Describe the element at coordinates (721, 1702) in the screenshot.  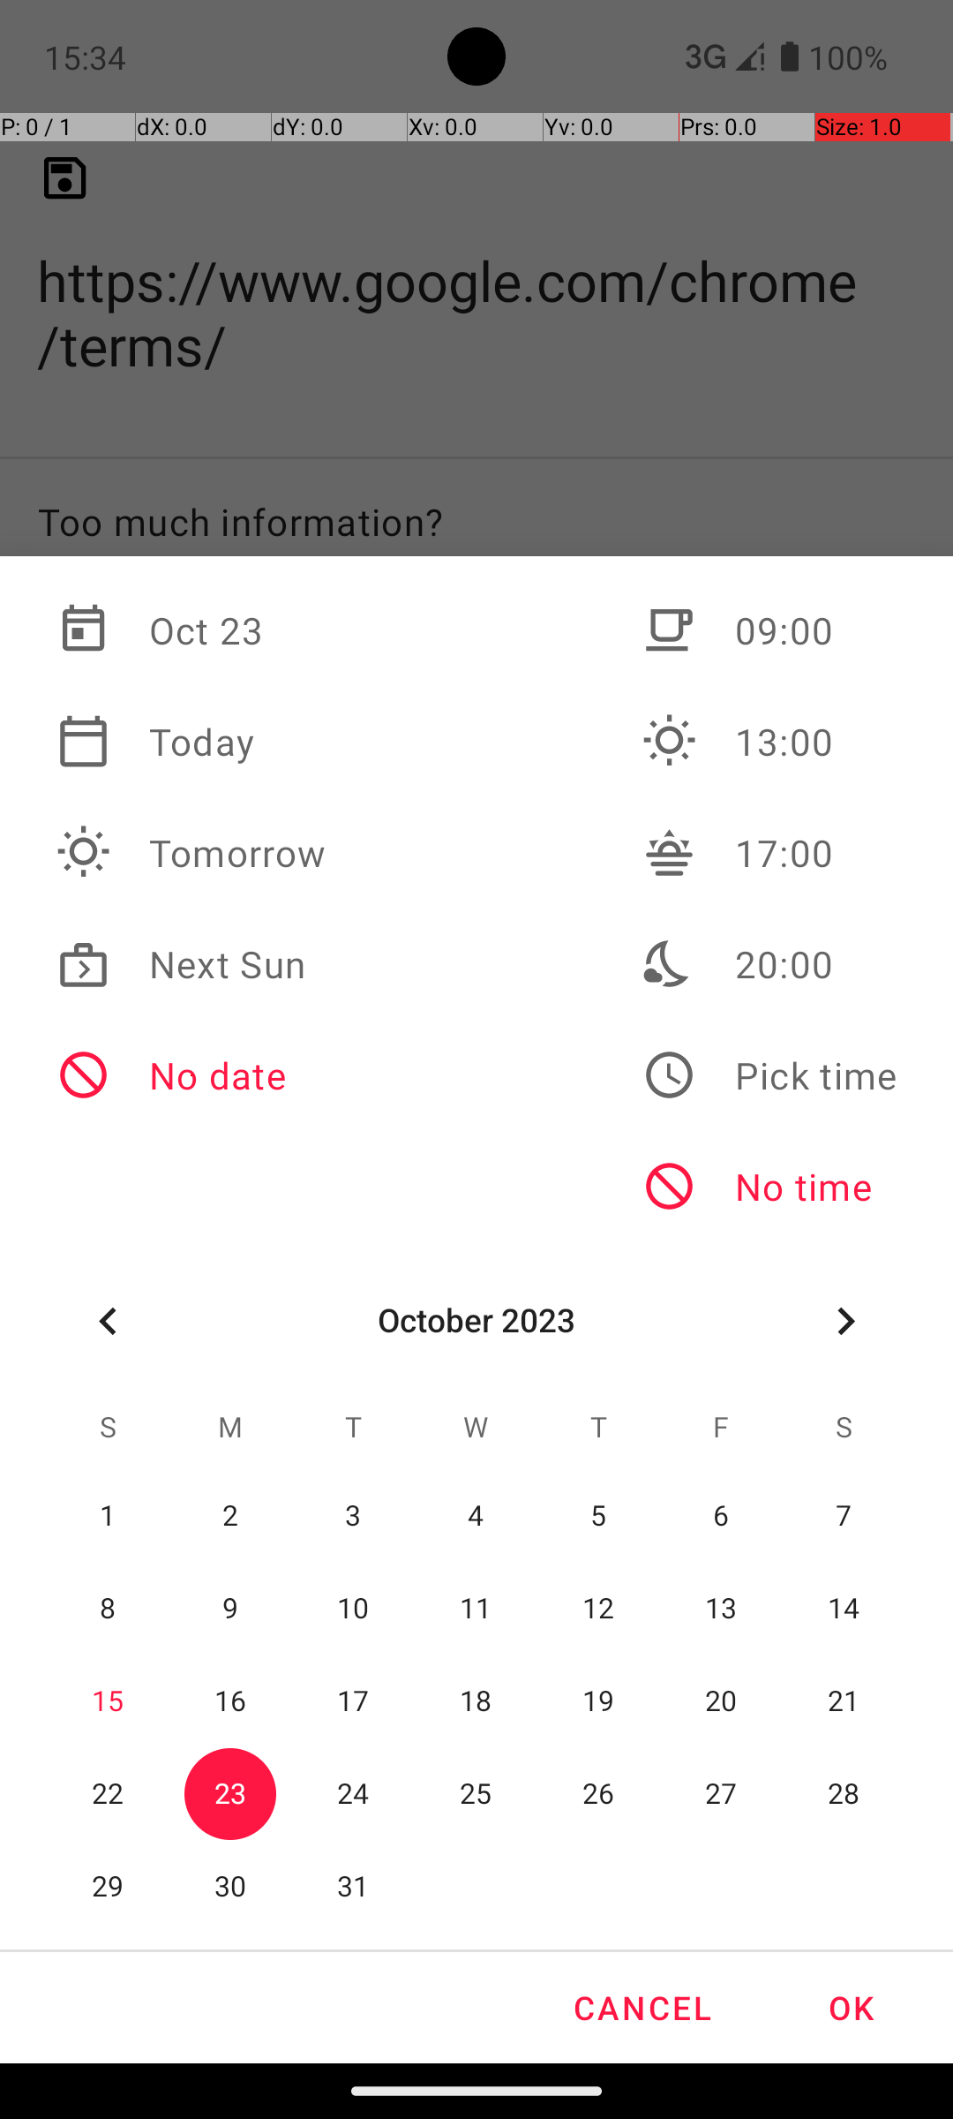
I see `20` at that location.